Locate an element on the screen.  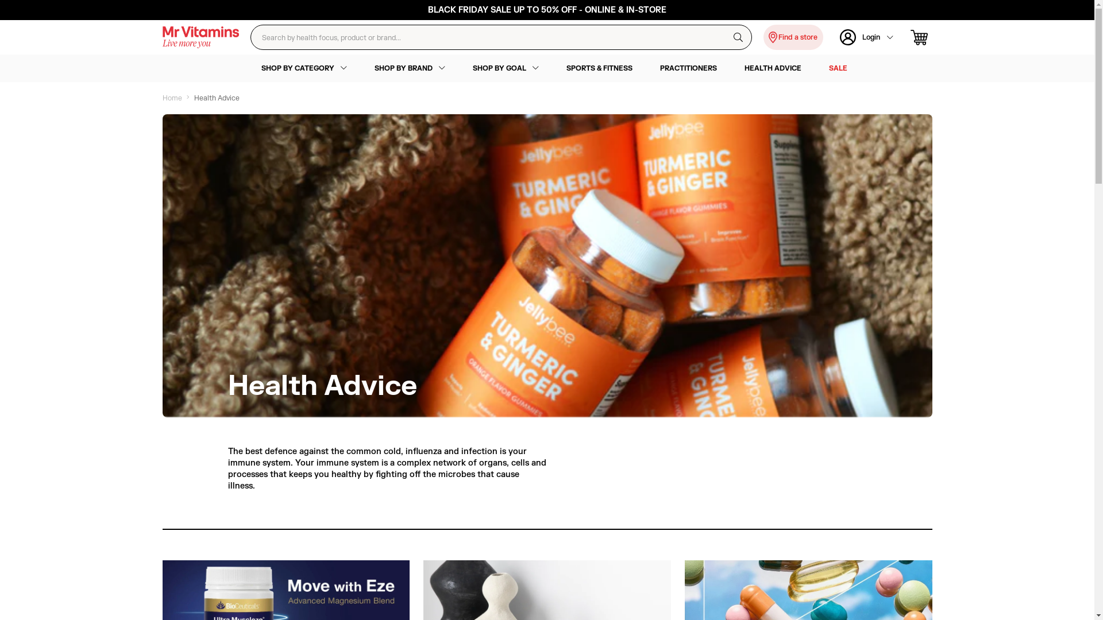
SHOP BY BRAND is located at coordinates (410, 68).